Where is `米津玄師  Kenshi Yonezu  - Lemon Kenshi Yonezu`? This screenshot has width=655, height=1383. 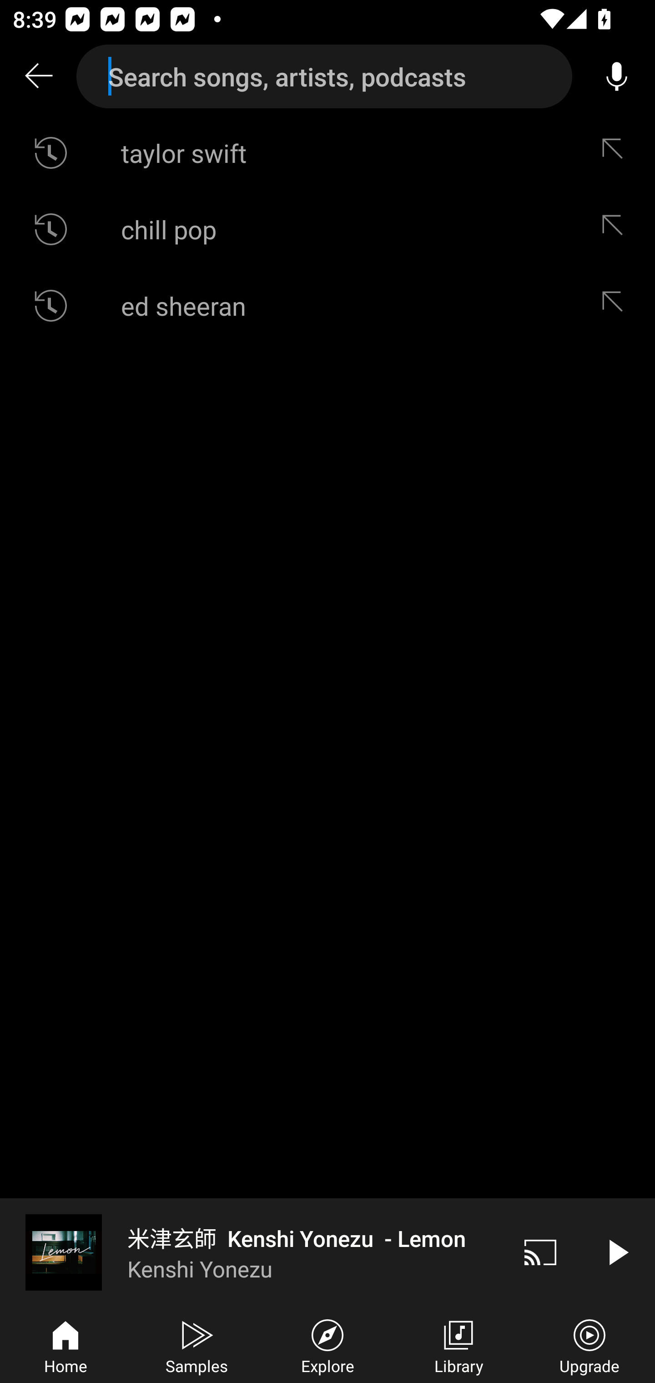
米津玄師  Kenshi Yonezu  - Lemon Kenshi Yonezu is located at coordinates (251, 1252).